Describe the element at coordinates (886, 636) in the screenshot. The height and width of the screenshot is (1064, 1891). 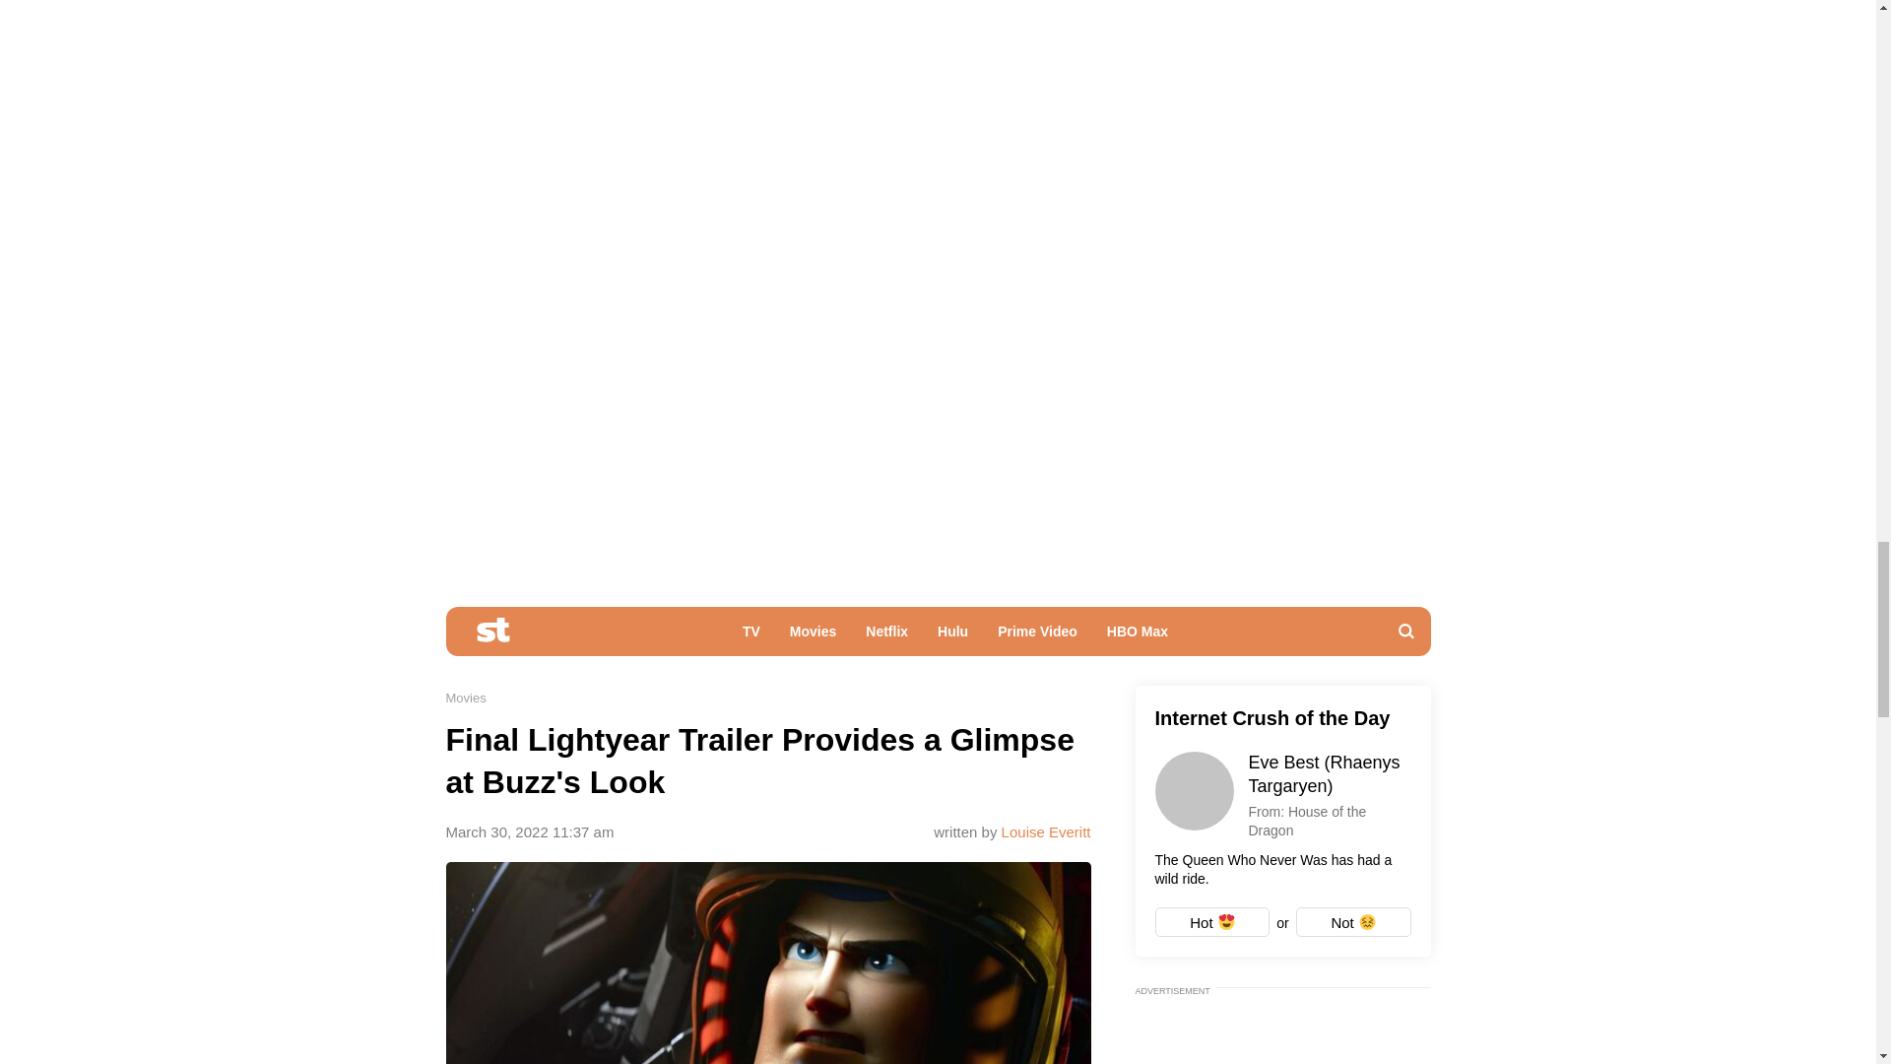
I see `Netflix` at that location.